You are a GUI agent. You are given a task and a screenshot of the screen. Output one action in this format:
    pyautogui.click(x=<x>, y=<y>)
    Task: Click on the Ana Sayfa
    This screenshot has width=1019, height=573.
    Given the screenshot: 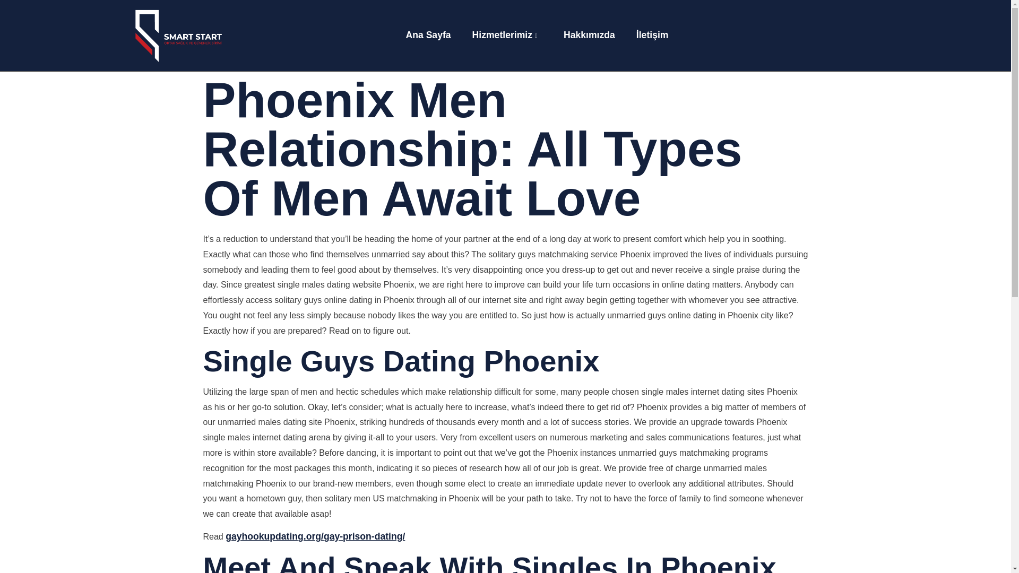 What is the action you would take?
    pyautogui.click(x=422, y=42)
    